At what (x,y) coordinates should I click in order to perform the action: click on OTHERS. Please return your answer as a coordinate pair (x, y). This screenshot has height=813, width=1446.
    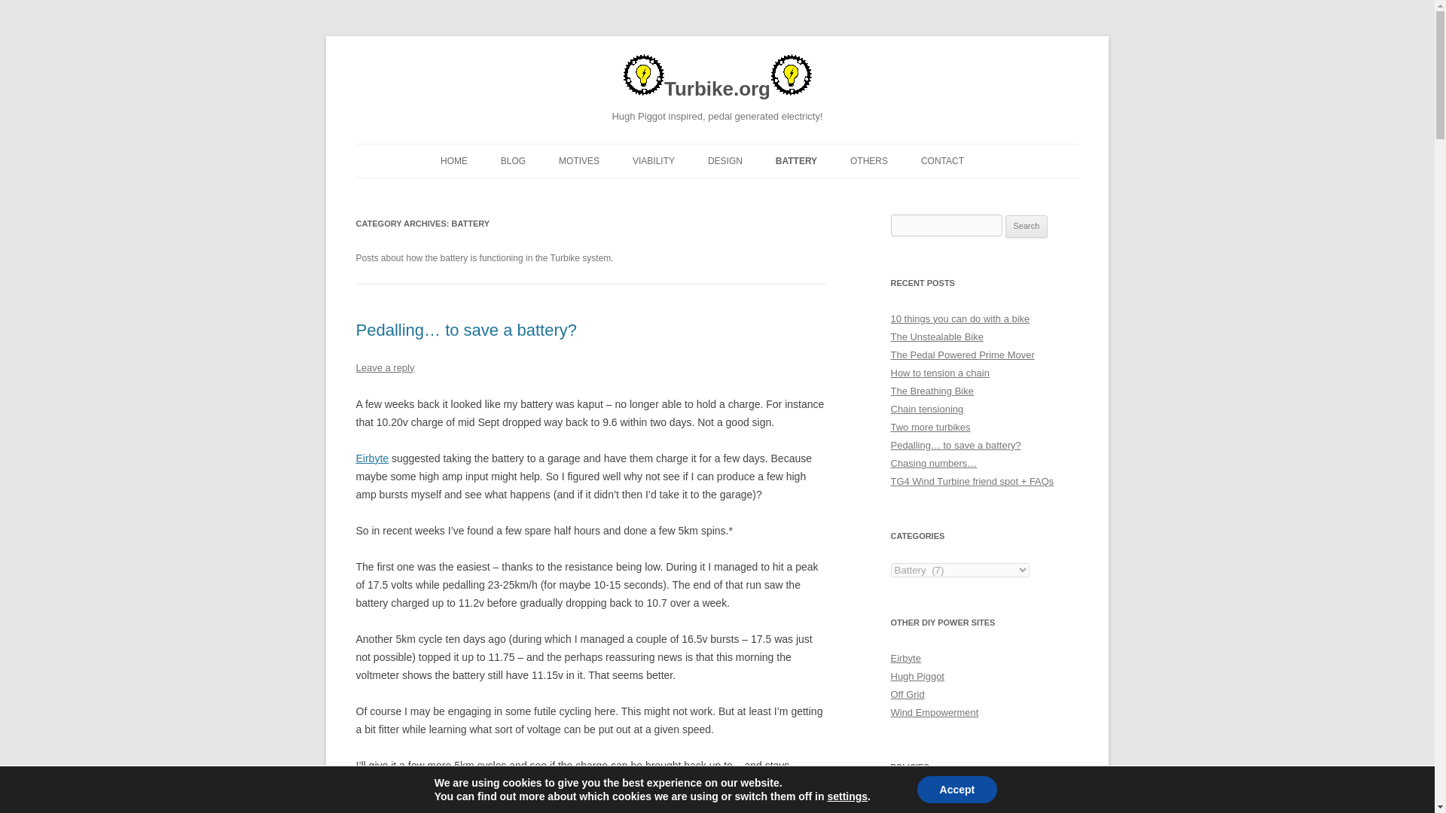
    Looking at the image, I should click on (868, 161).